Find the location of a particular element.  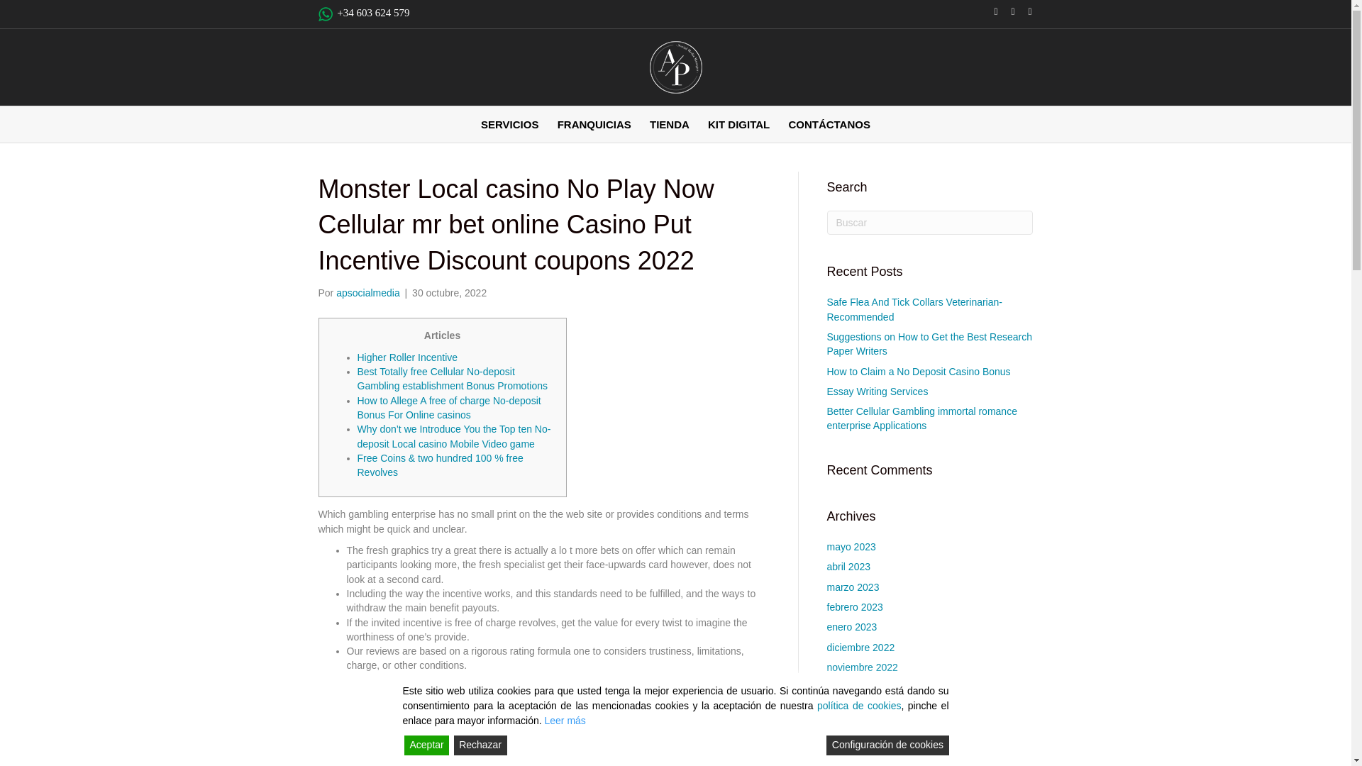

SERVICIOS is located at coordinates (509, 124).